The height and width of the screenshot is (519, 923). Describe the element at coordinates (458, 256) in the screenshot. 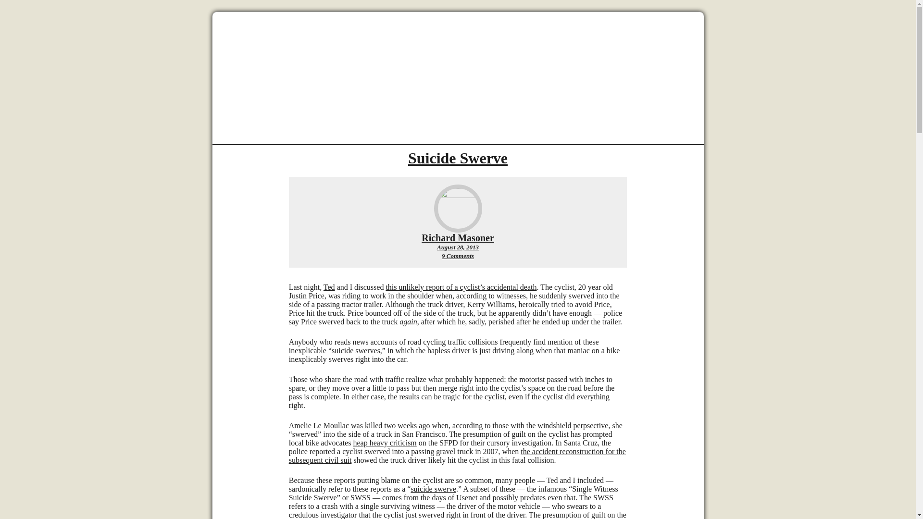

I see `Ted` at that location.